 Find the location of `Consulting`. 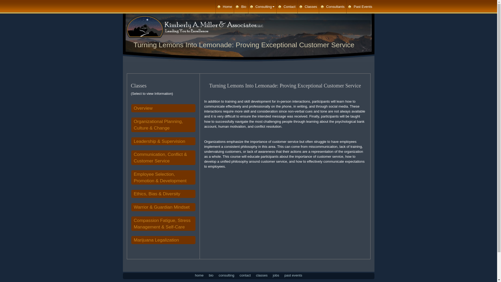

Consulting is located at coordinates (263, 7).